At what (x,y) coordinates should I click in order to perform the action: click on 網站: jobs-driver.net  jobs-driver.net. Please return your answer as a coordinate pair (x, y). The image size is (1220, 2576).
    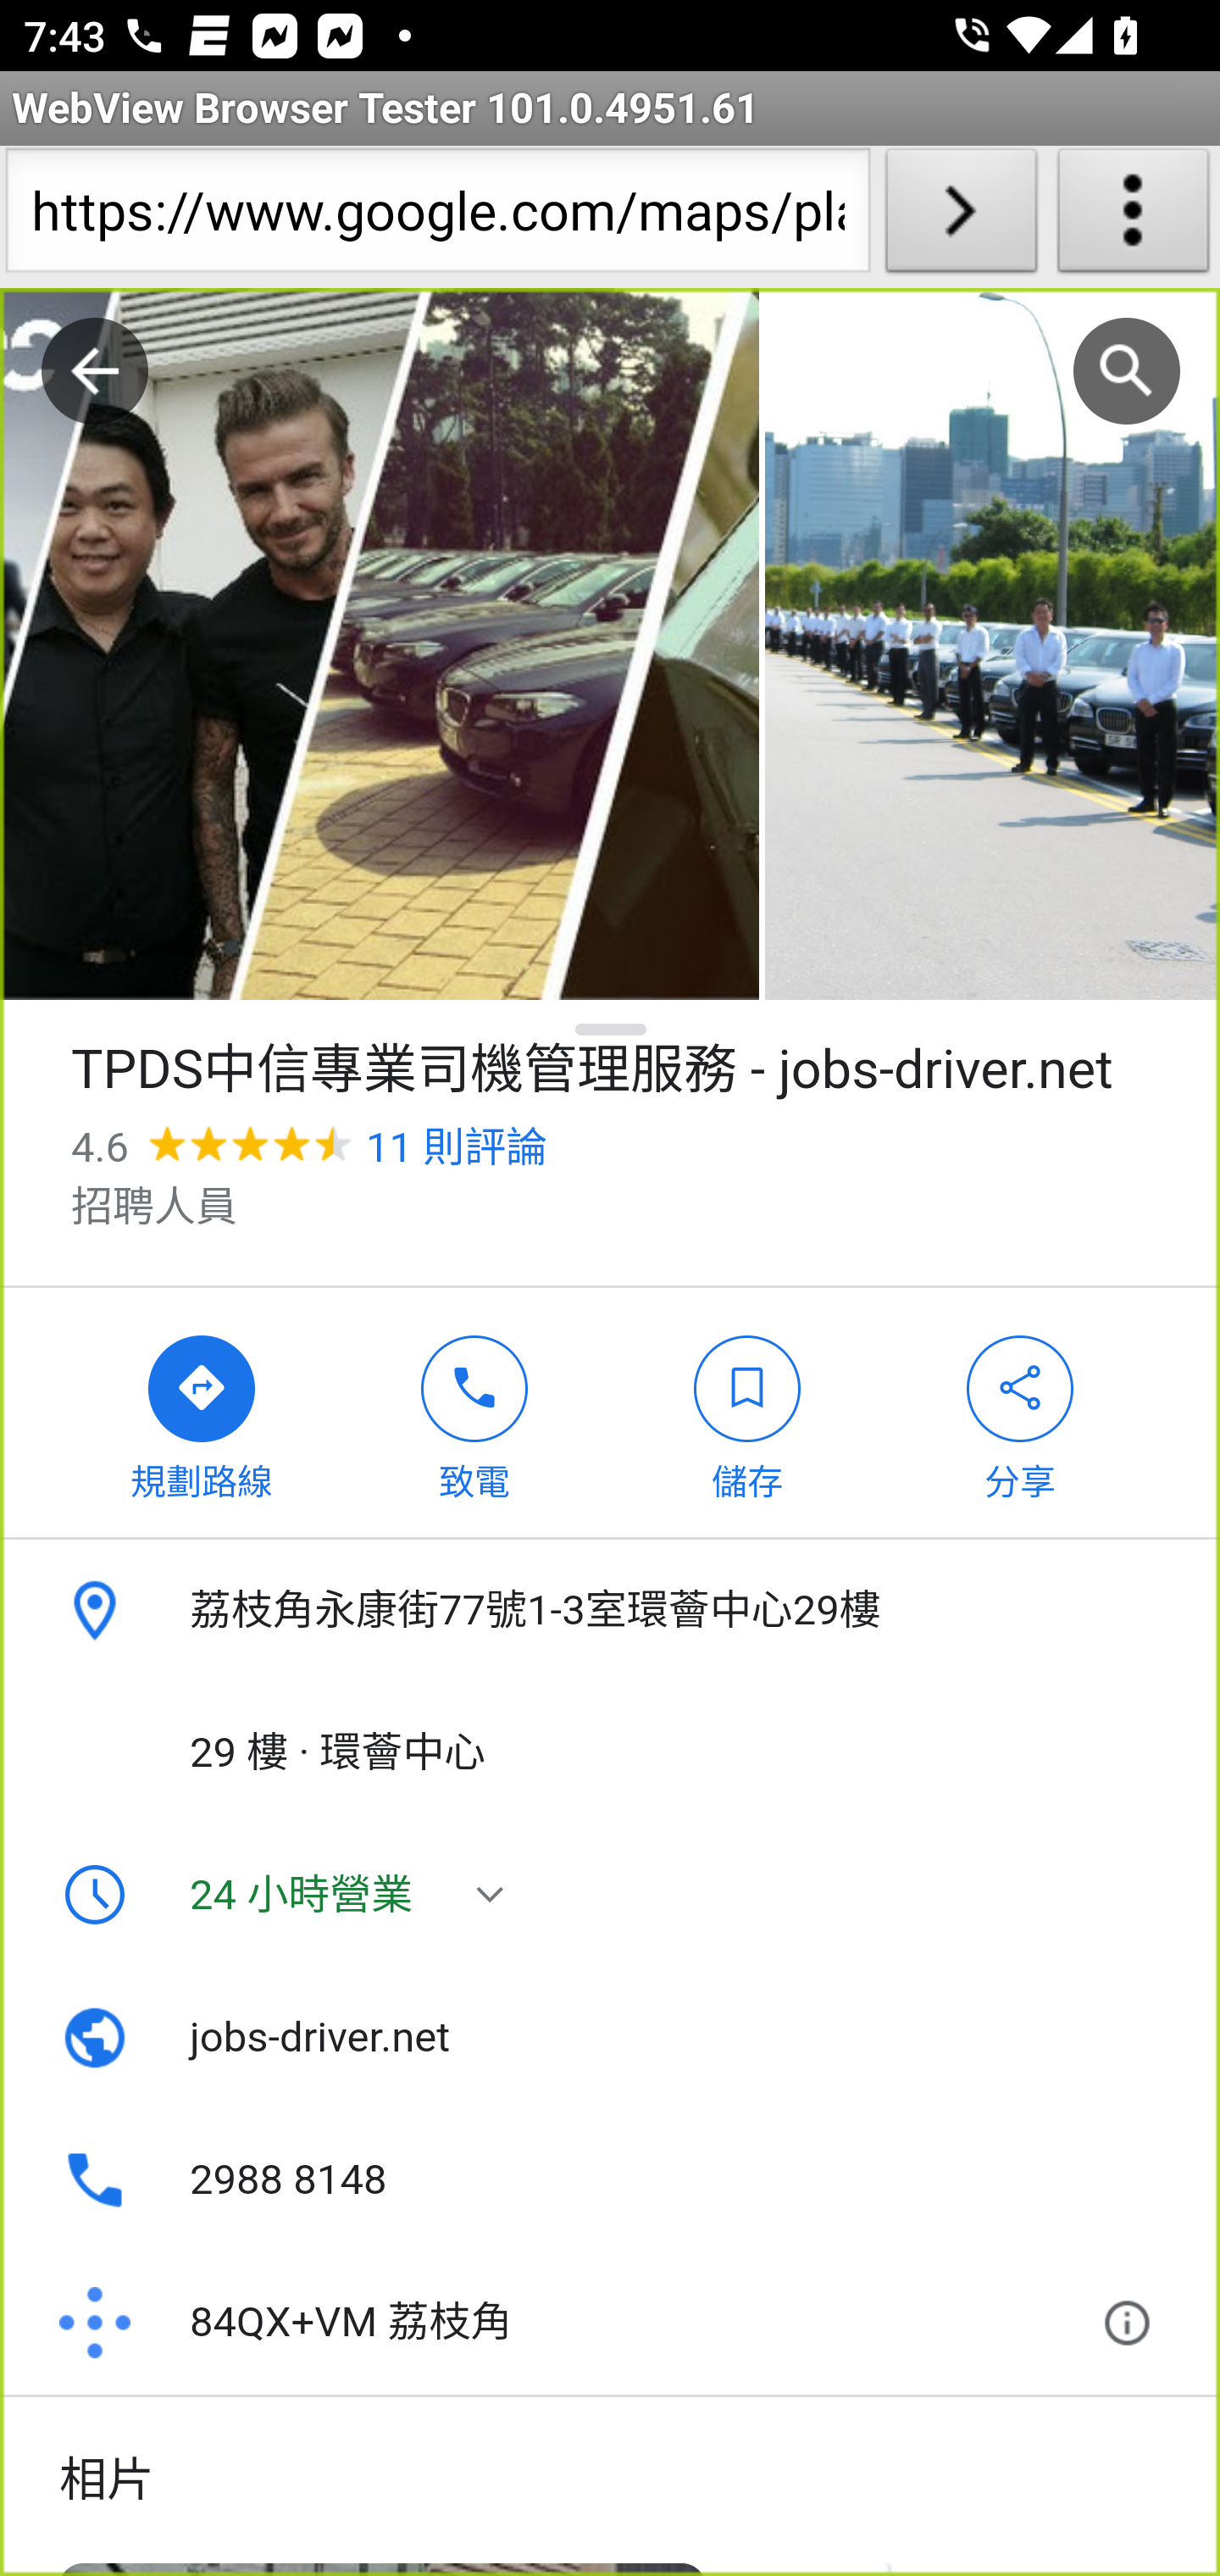
    Looking at the image, I should click on (610, 2037).